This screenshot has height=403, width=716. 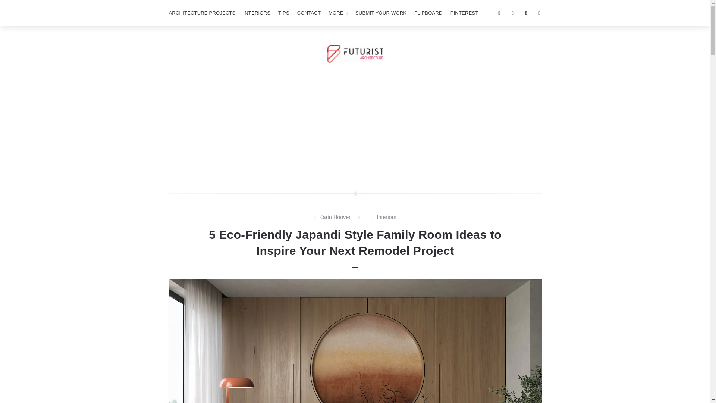 I want to click on PINTEREST, so click(x=464, y=13).